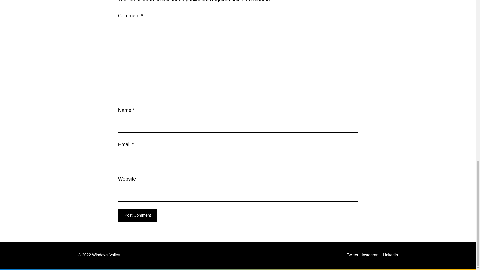  Describe the element at coordinates (390, 255) in the screenshot. I see `LinkedIn` at that location.